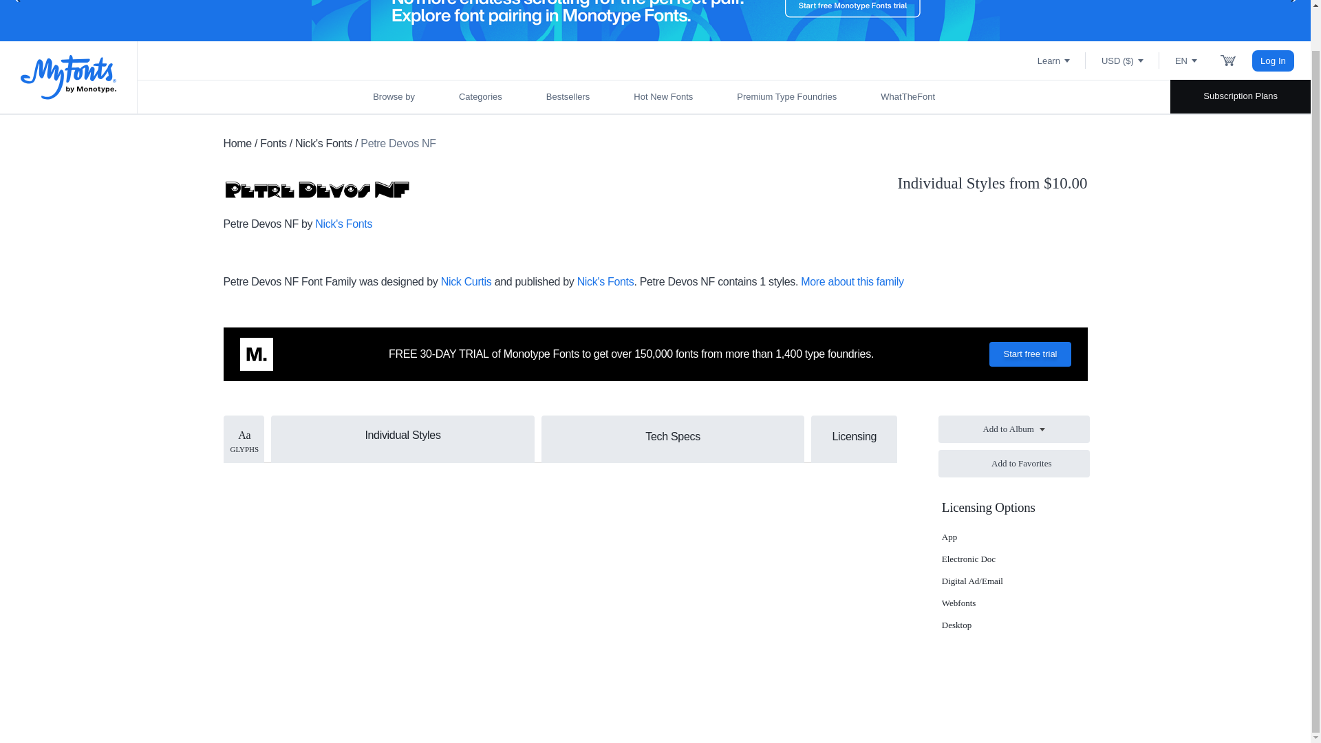  I want to click on Tech Specs, so click(673, 436).